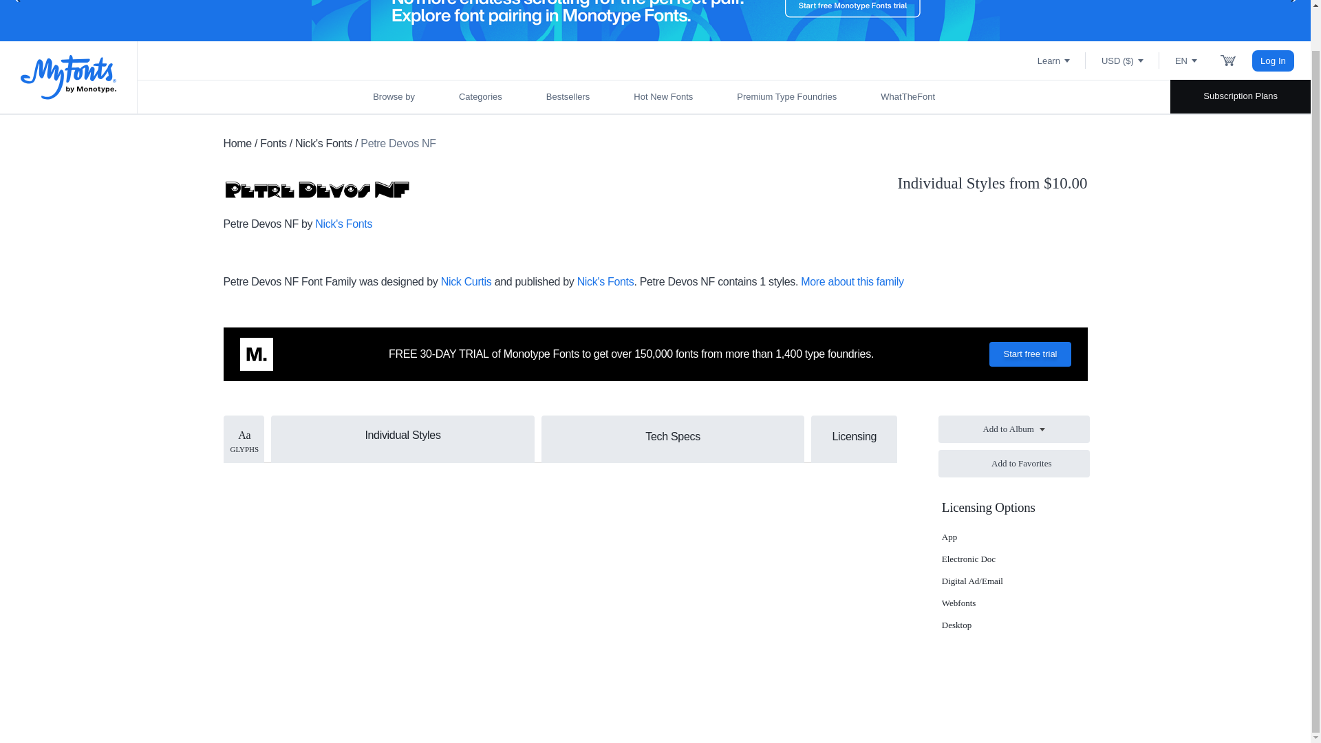  I want to click on Tech Specs, so click(673, 436).